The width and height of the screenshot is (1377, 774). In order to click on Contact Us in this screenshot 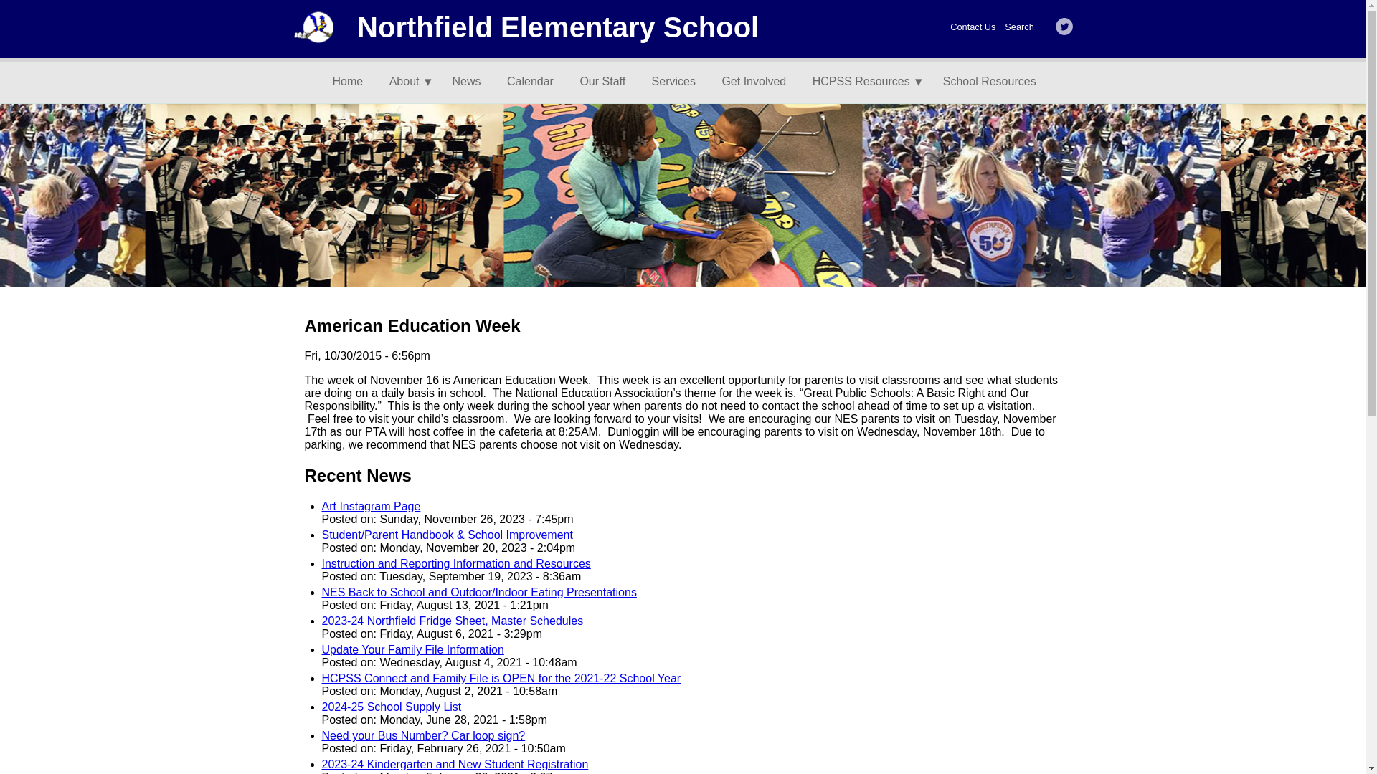, I will do `click(973, 27)`.